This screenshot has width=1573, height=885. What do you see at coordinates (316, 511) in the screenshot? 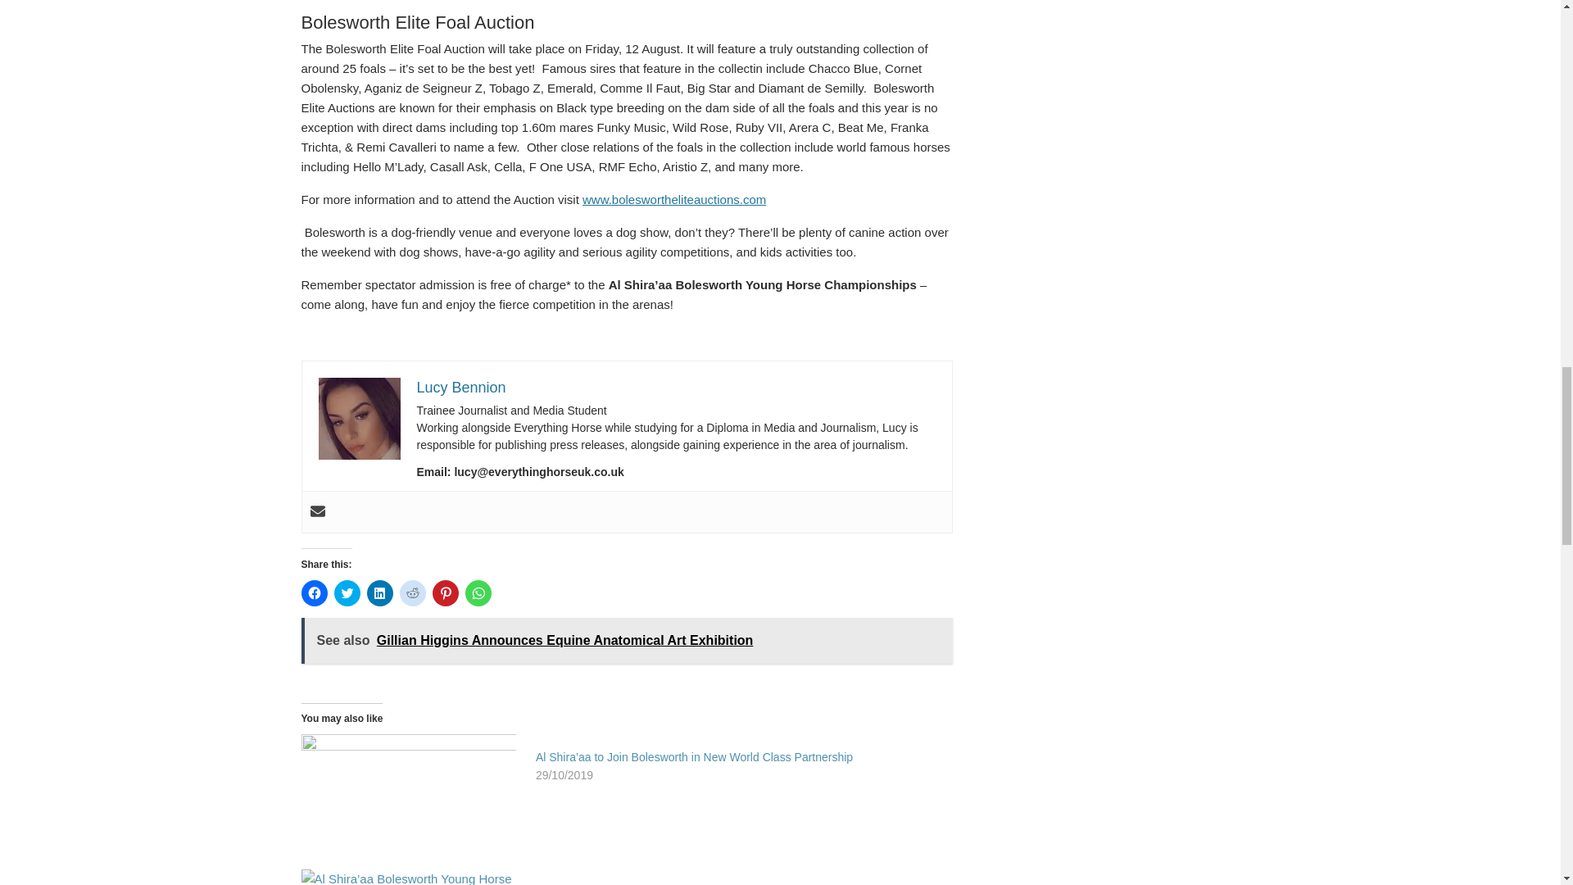
I see `User email` at bounding box center [316, 511].